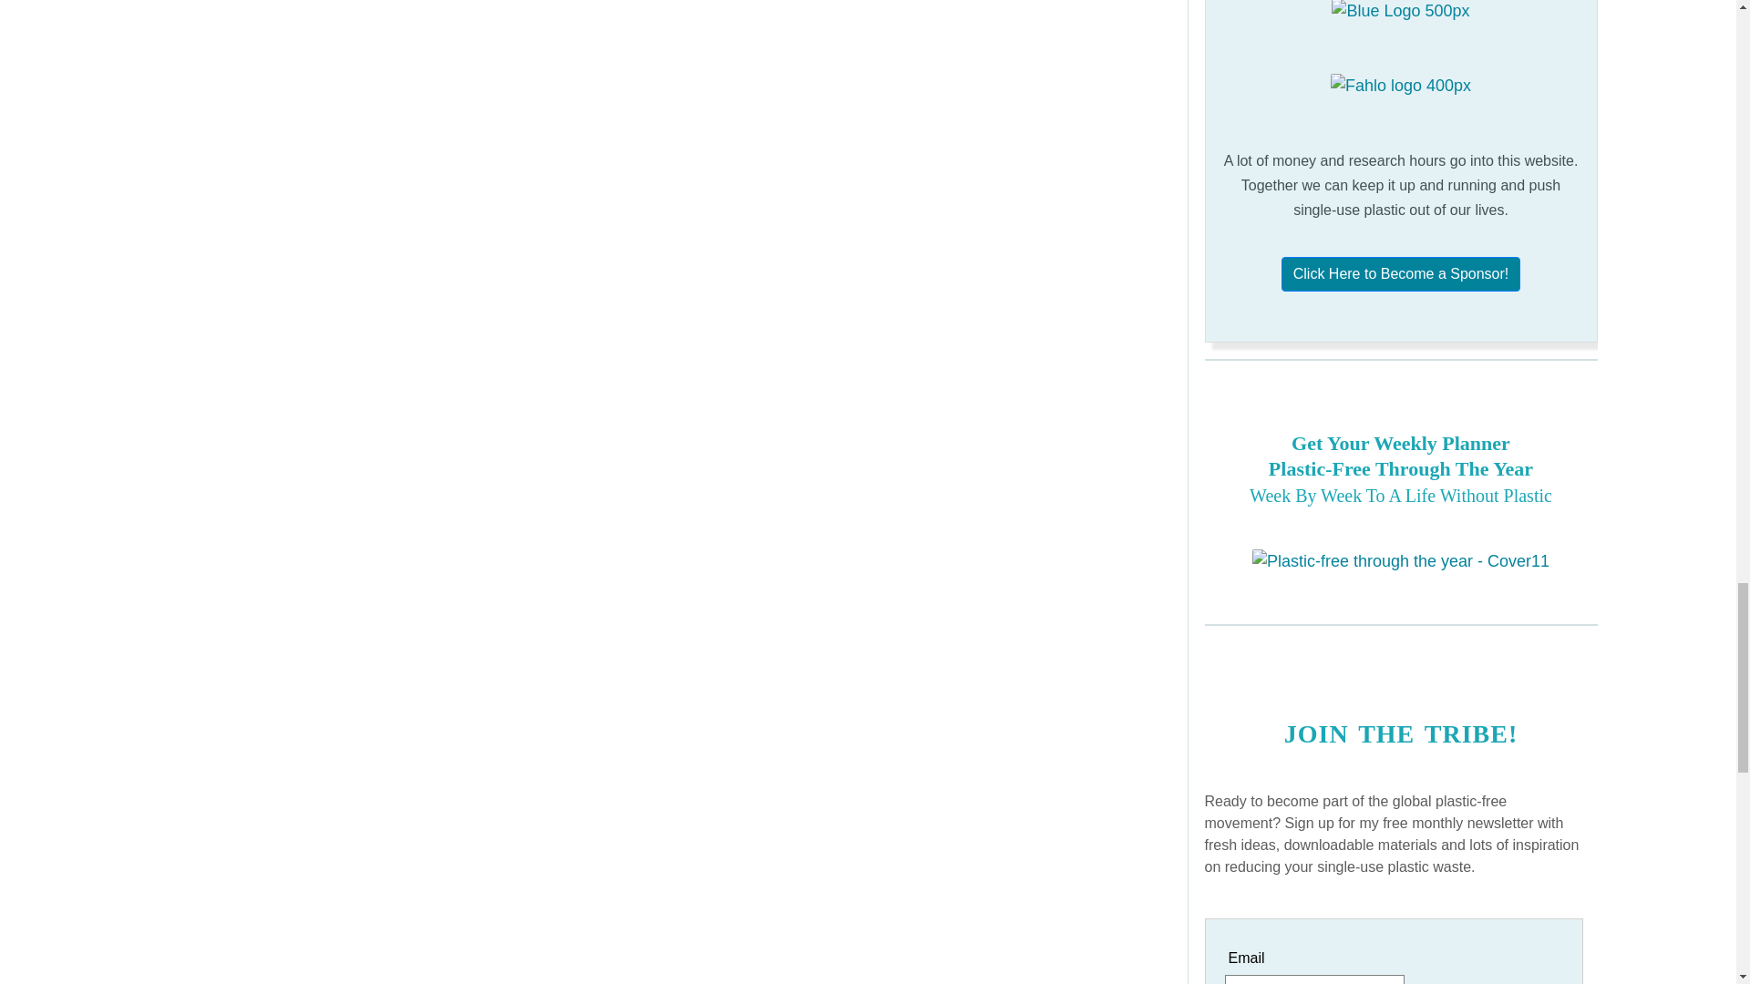 Image resolution: width=1750 pixels, height=984 pixels. What do you see at coordinates (1400, 561) in the screenshot?
I see `Plastic-free through the year - Cover11` at bounding box center [1400, 561].